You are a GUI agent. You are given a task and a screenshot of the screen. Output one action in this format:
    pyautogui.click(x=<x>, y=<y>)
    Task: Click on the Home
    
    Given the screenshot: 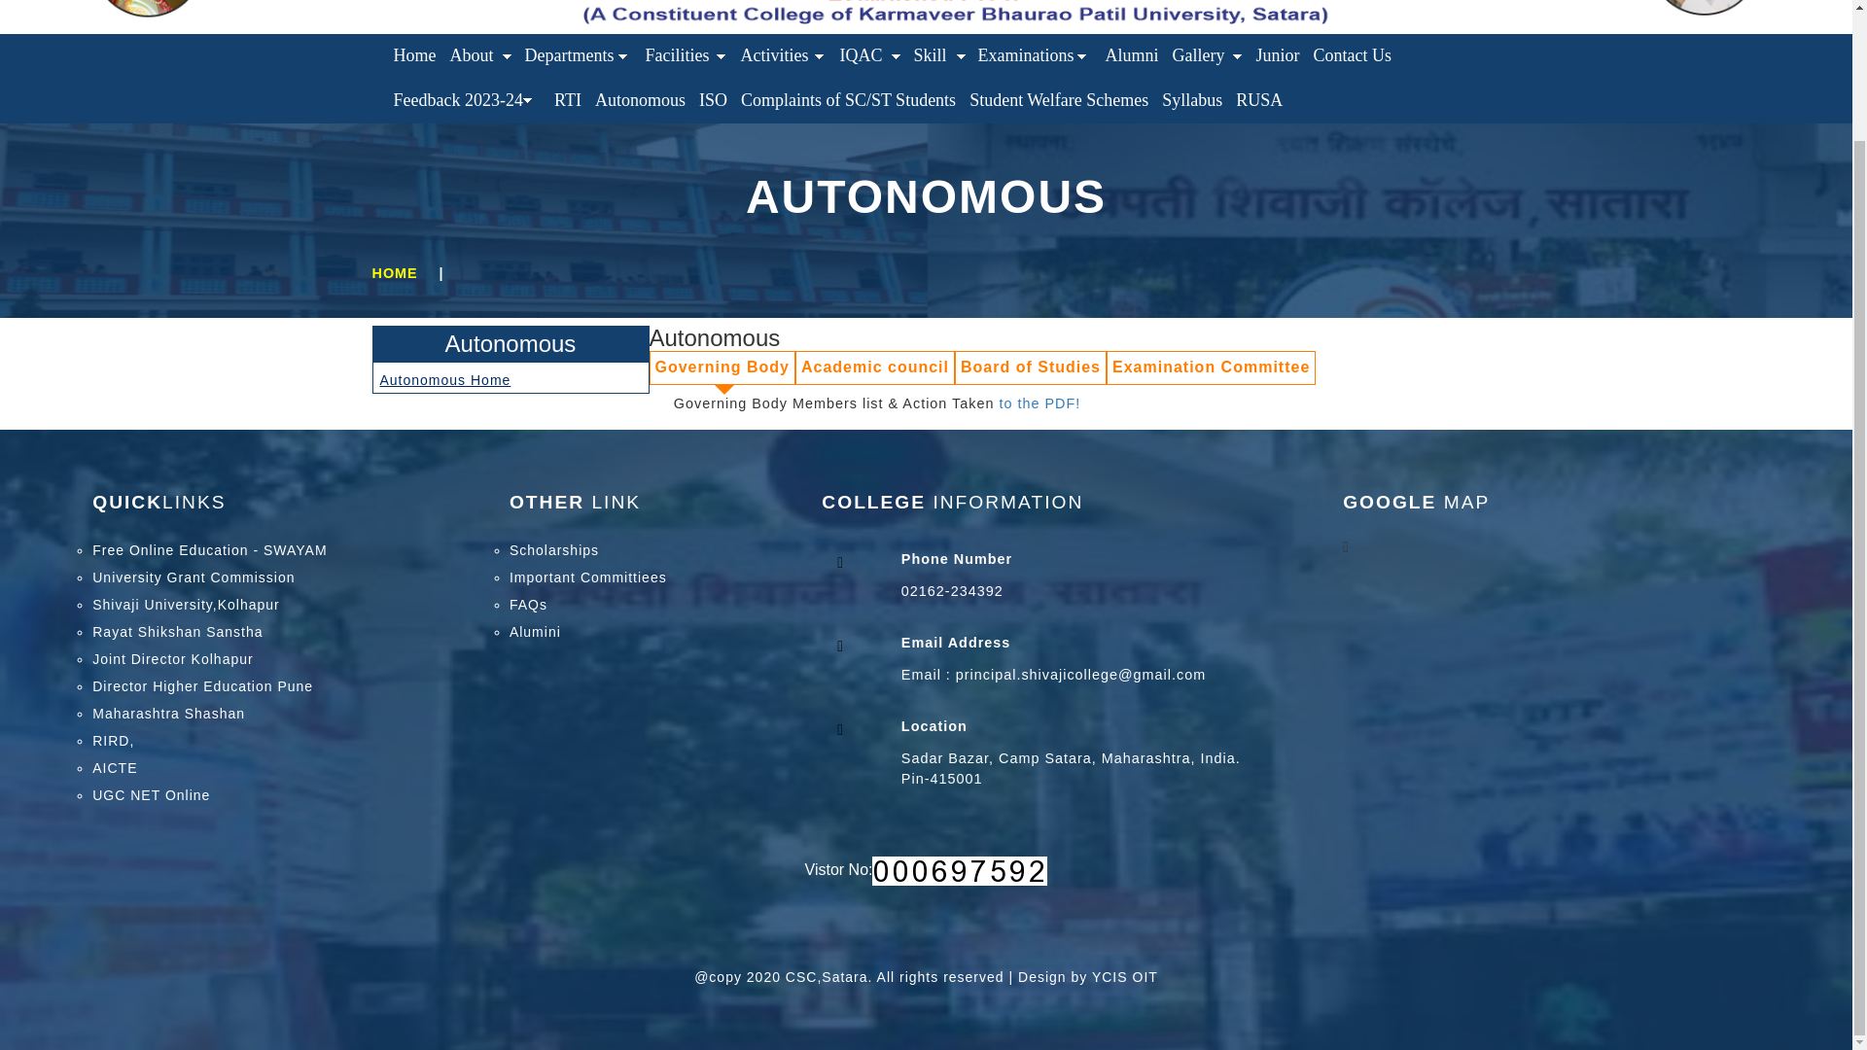 What is the action you would take?
    pyautogui.click(x=414, y=56)
    